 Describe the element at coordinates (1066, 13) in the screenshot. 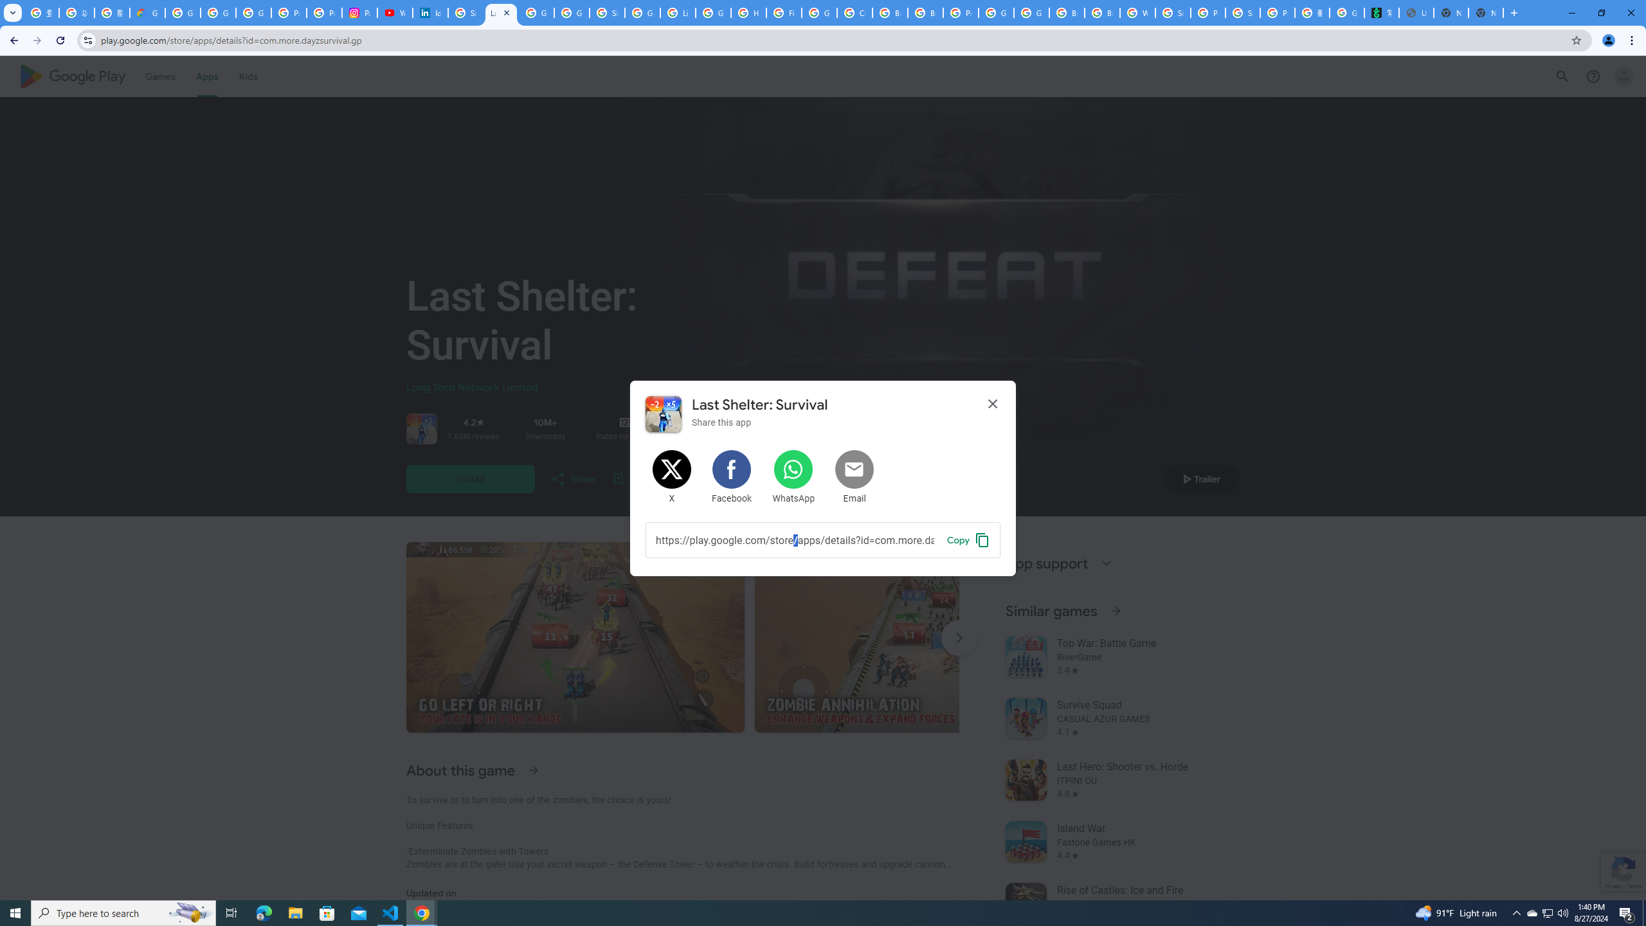

I see `Browse Chrome as a guest - Computer - Google Chrome Help` at that location.